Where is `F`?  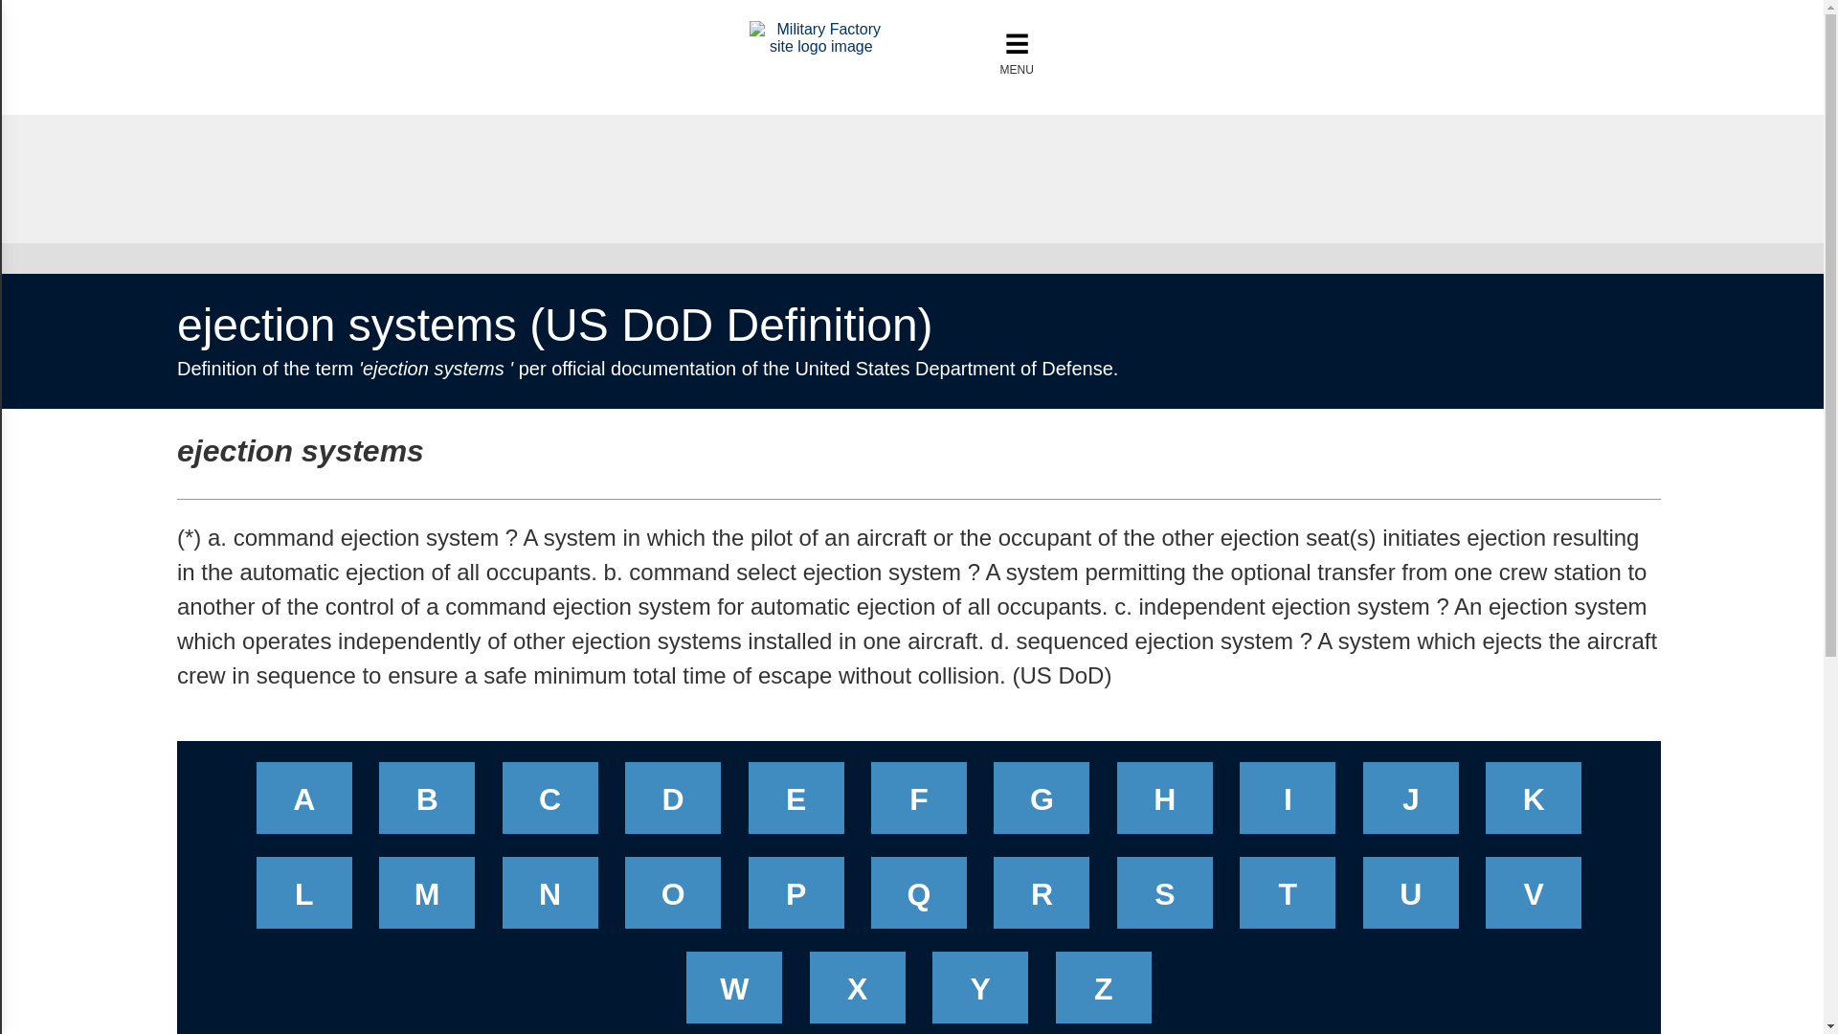 F is located at coordinates (919, 804).